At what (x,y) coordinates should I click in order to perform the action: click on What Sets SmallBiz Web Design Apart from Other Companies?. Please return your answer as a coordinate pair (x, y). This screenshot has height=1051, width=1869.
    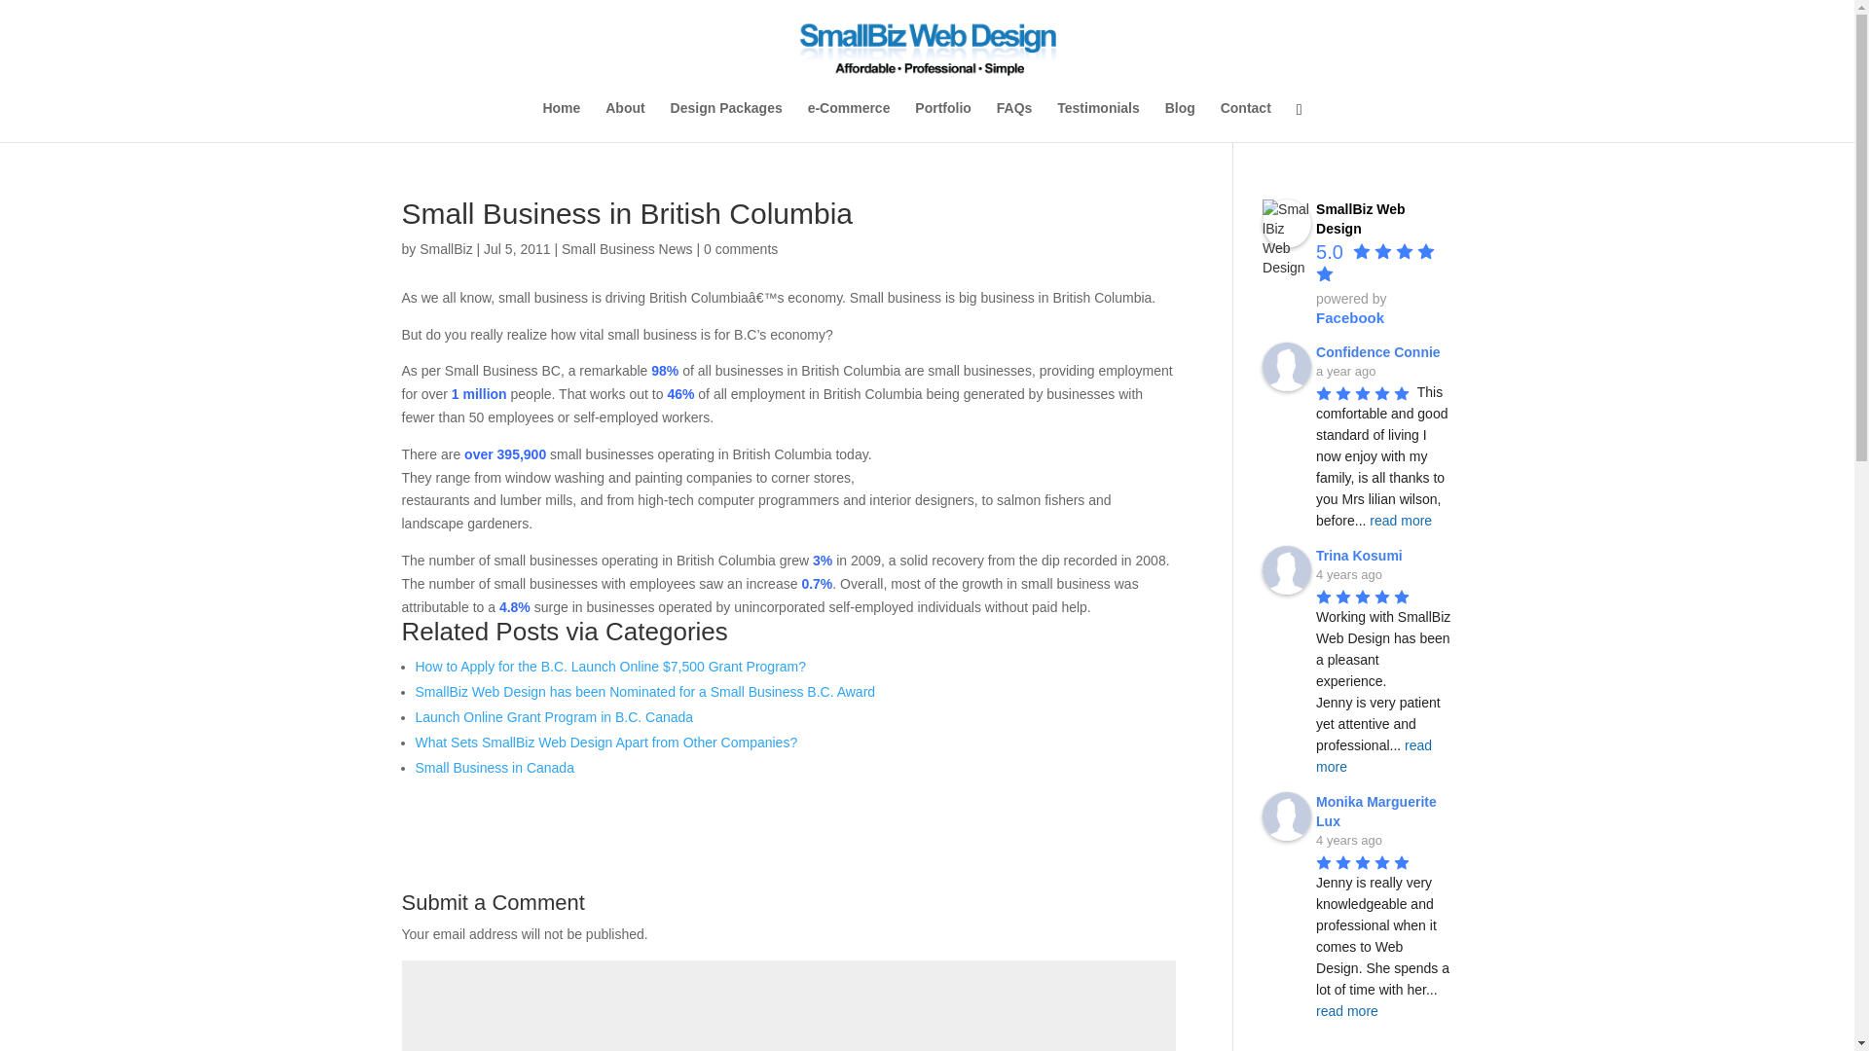
    Looking at the image, I should click on (605, 742).